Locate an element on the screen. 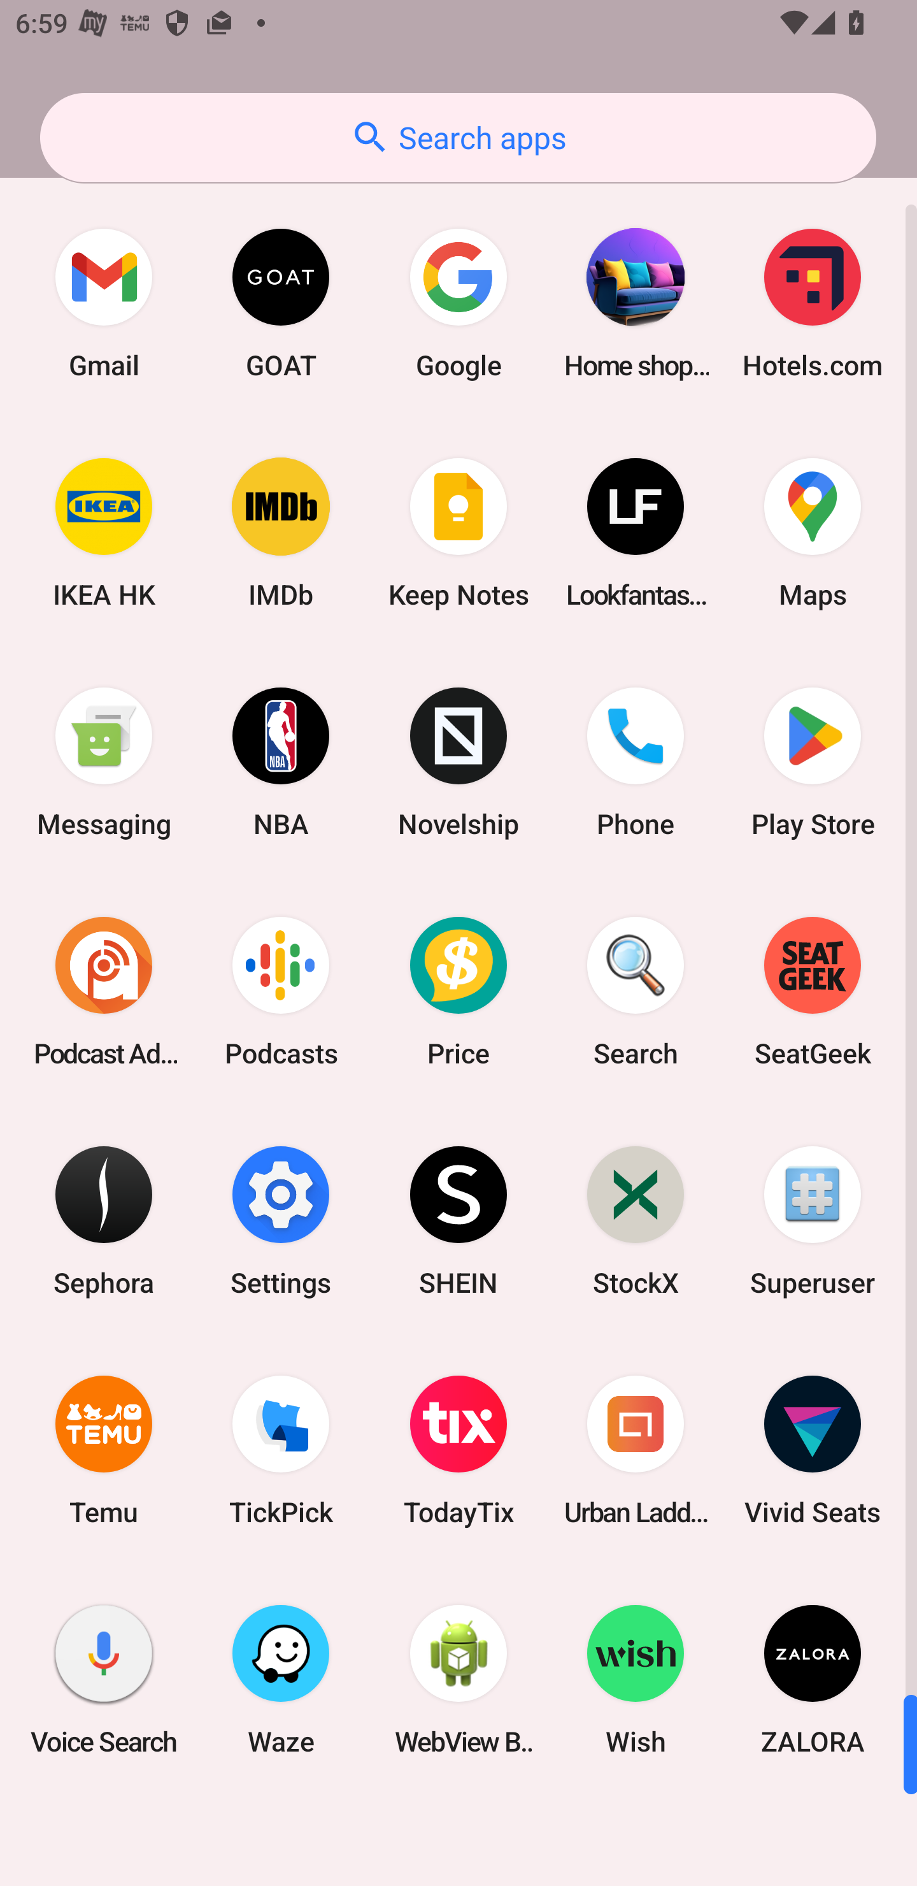 The height and width of the screenshot is (1886, 917). Temu is located at coordinates (104, 1450).